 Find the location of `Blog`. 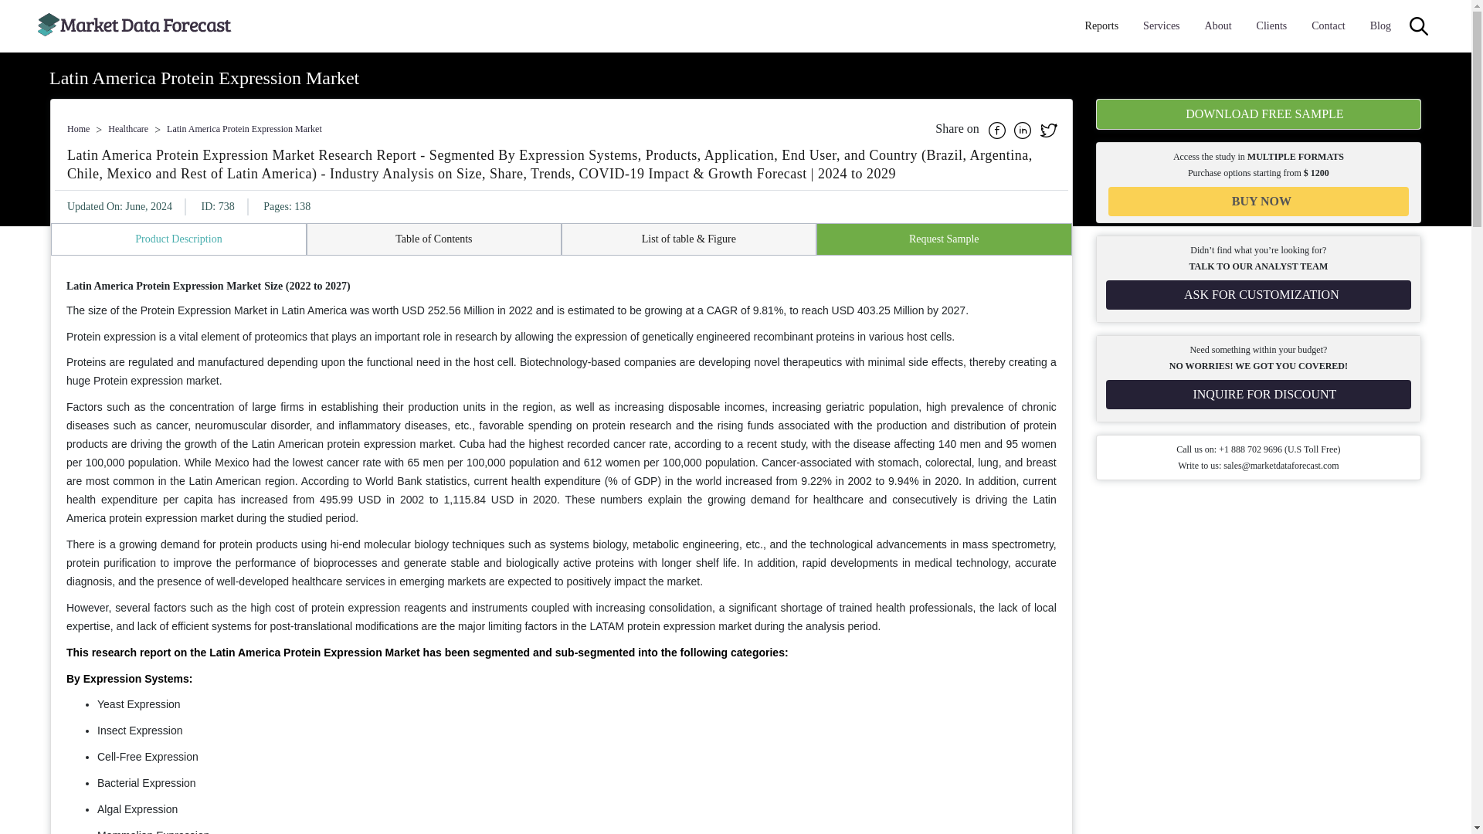

Blog is located at coordinates (1380, 26).